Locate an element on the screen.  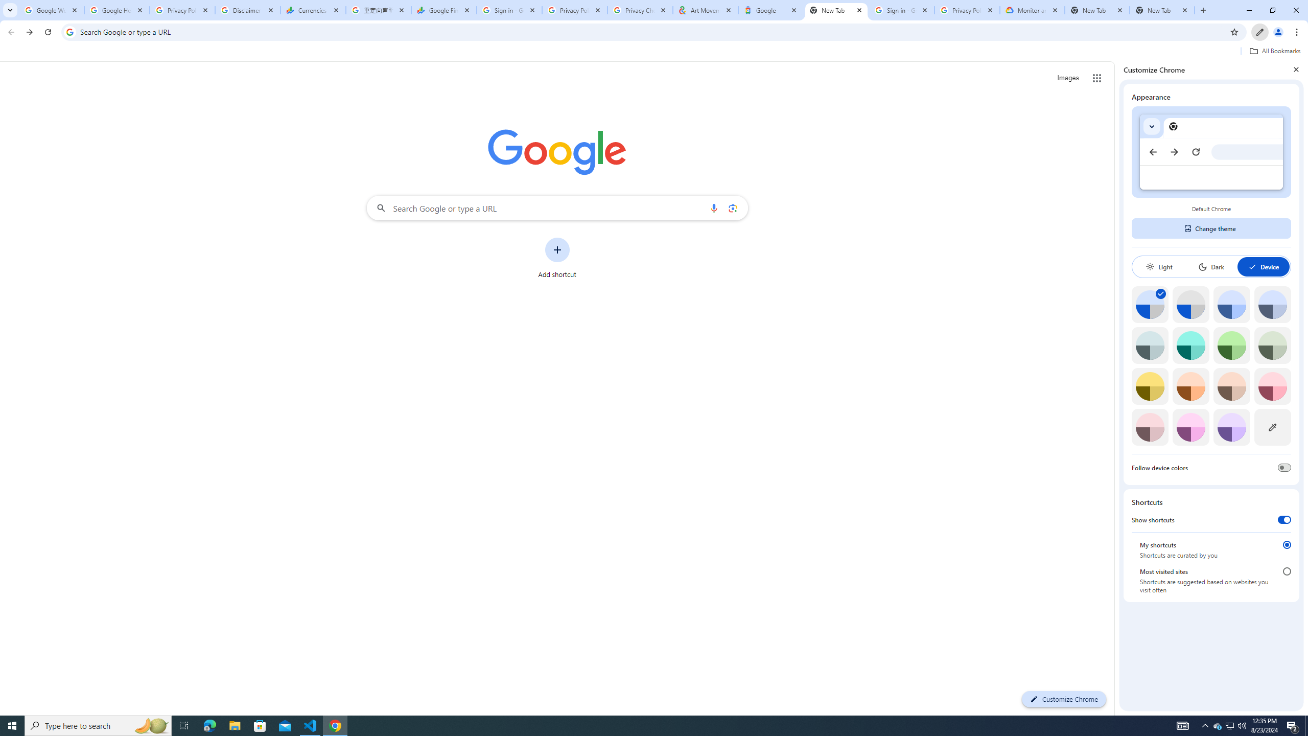
Search by image is located at coordinates (733, 208).